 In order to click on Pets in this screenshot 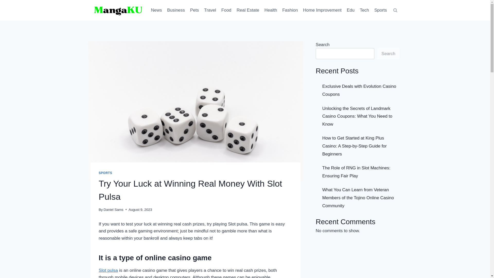, I will do `click(195, 10)`.